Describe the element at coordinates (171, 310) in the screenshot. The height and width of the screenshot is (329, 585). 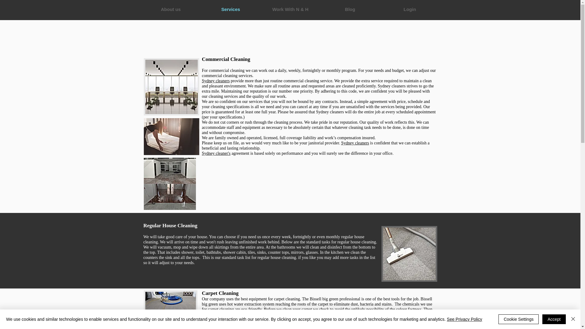
I see `rug cleaning.jpg` at that location.